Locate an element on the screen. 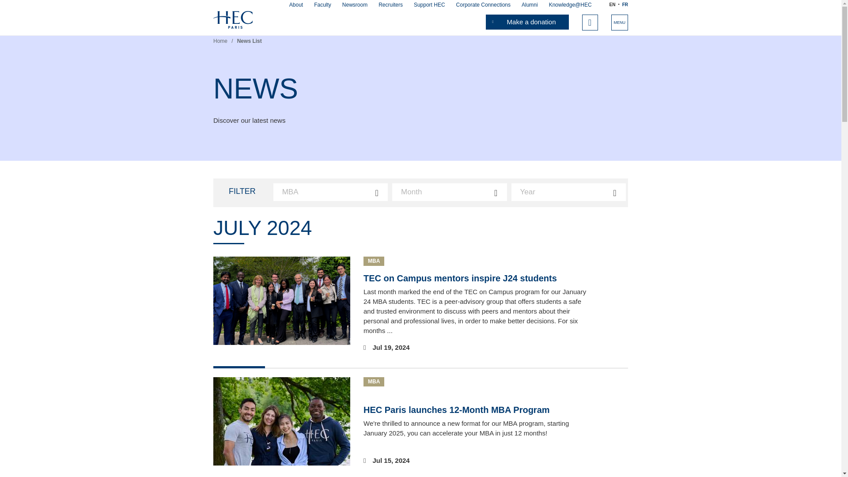 The image size is (848, 477). About  is located at coordinates (296, 5).